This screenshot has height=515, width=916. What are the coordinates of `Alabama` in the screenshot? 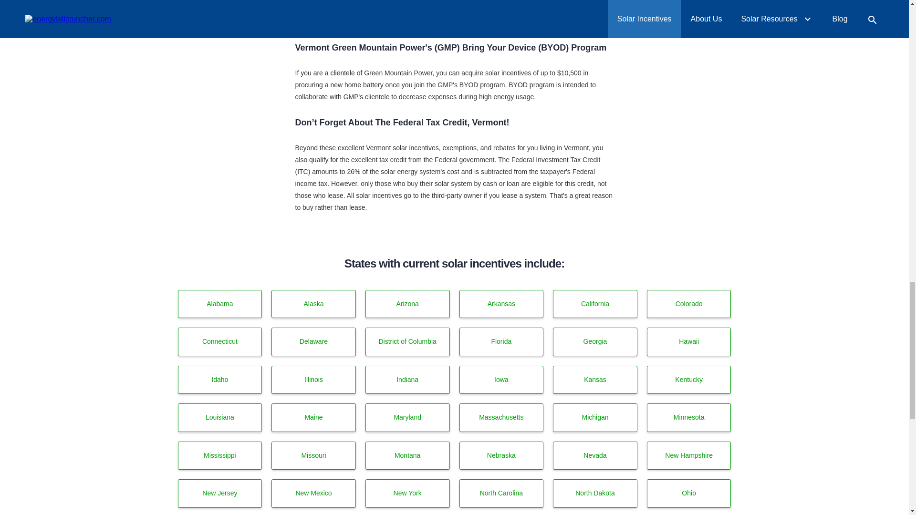 It's located at (219, 304).